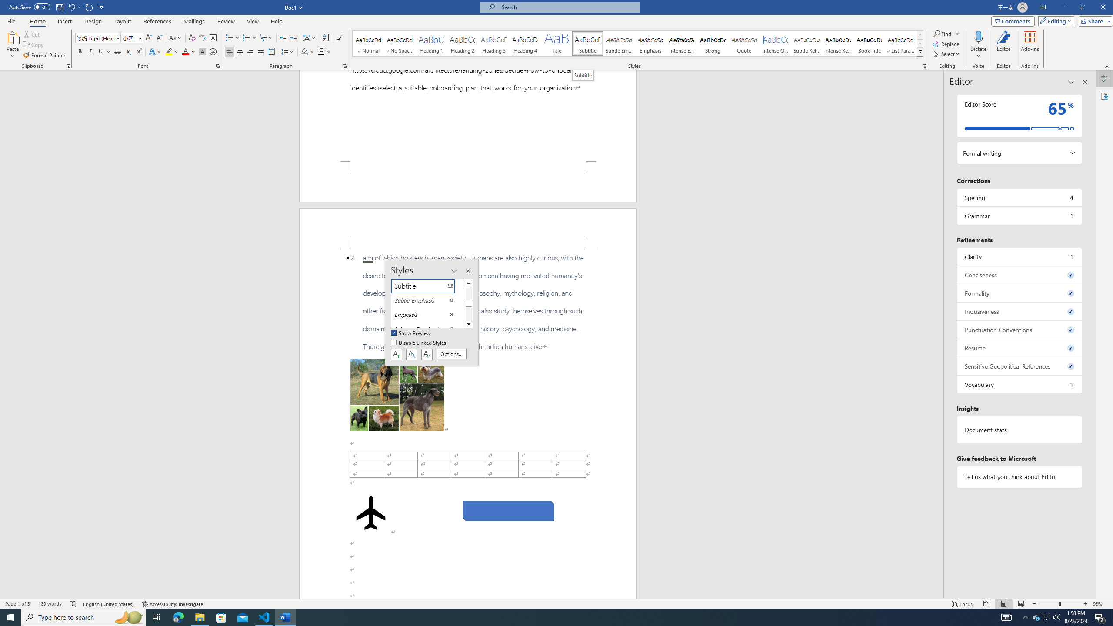 The height and width of the screenshot is (626, 1113). Describe the element at coordinates (1043, 7) in the screenshot. I see `Ribbon Display Options` at that location.